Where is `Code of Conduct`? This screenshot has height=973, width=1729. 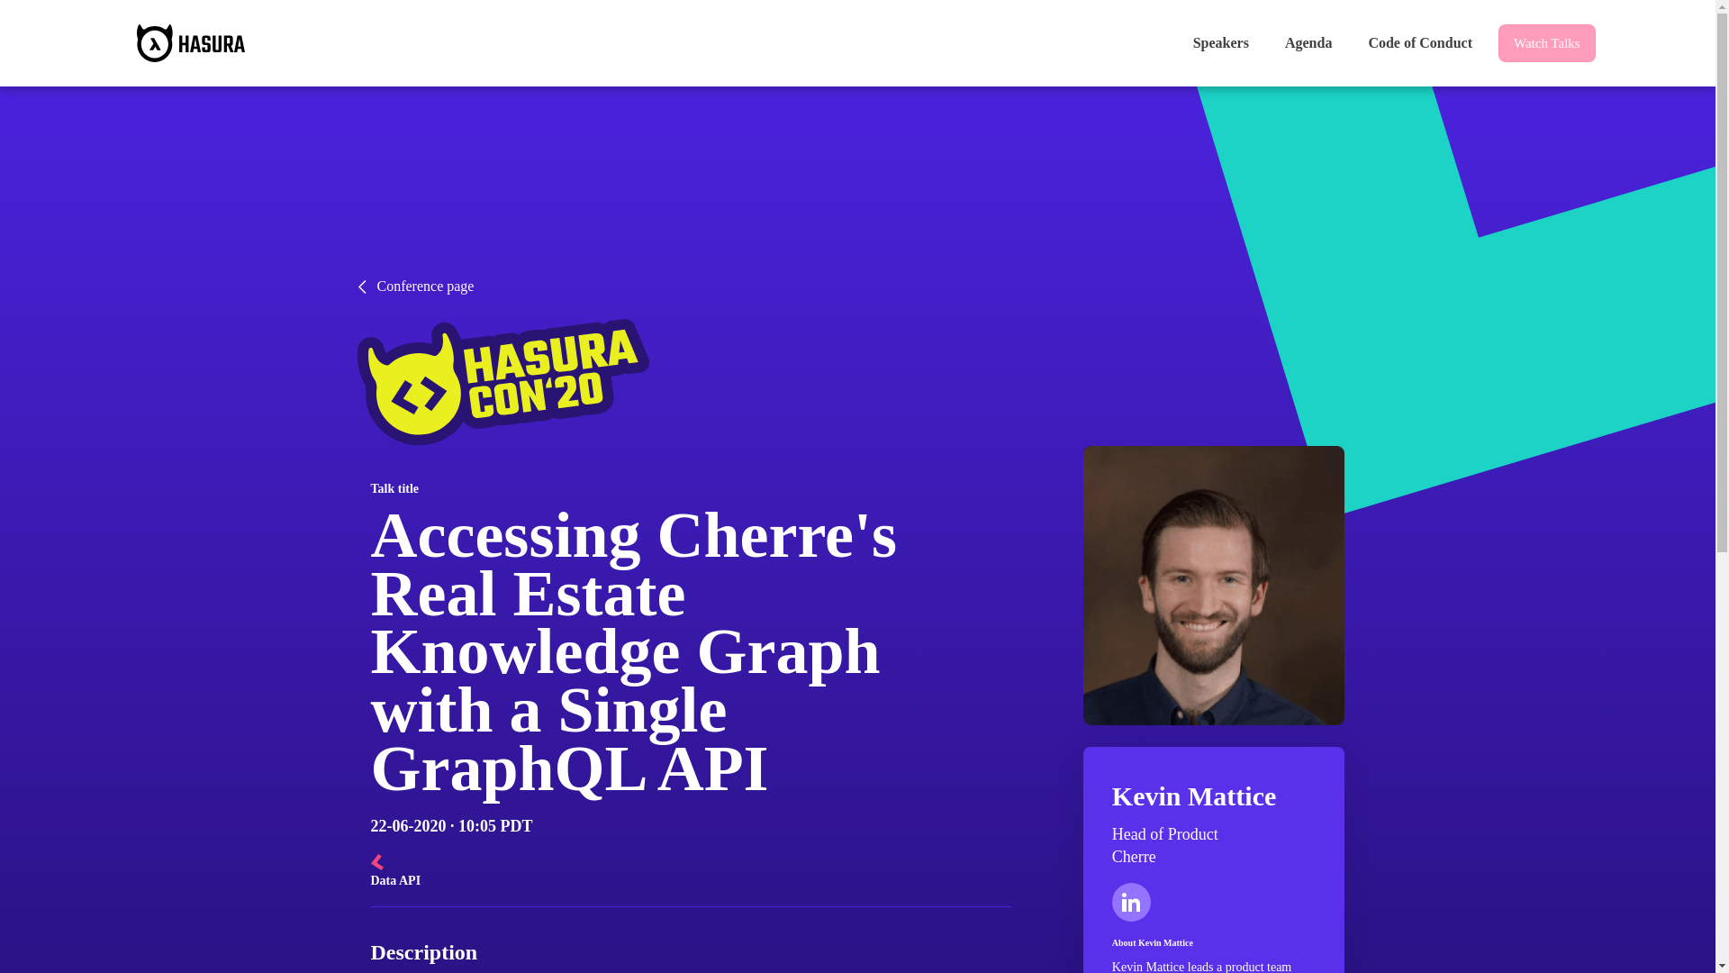
Code of Conduct is located at coordinates (1419, 42).